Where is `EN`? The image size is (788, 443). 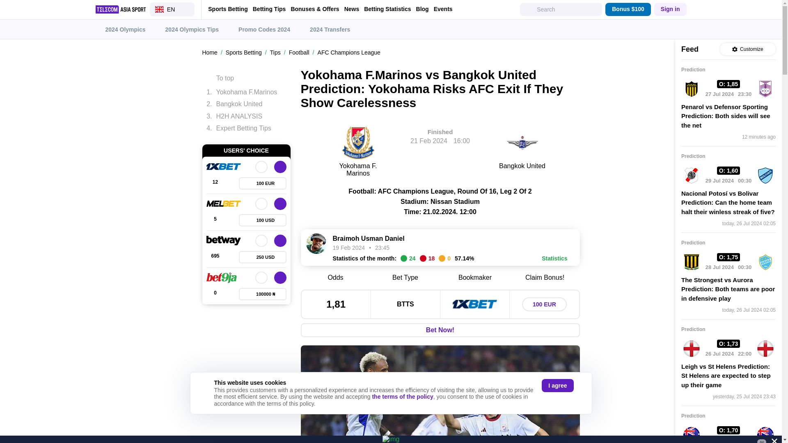 EN is located at coordinates (172, 9).